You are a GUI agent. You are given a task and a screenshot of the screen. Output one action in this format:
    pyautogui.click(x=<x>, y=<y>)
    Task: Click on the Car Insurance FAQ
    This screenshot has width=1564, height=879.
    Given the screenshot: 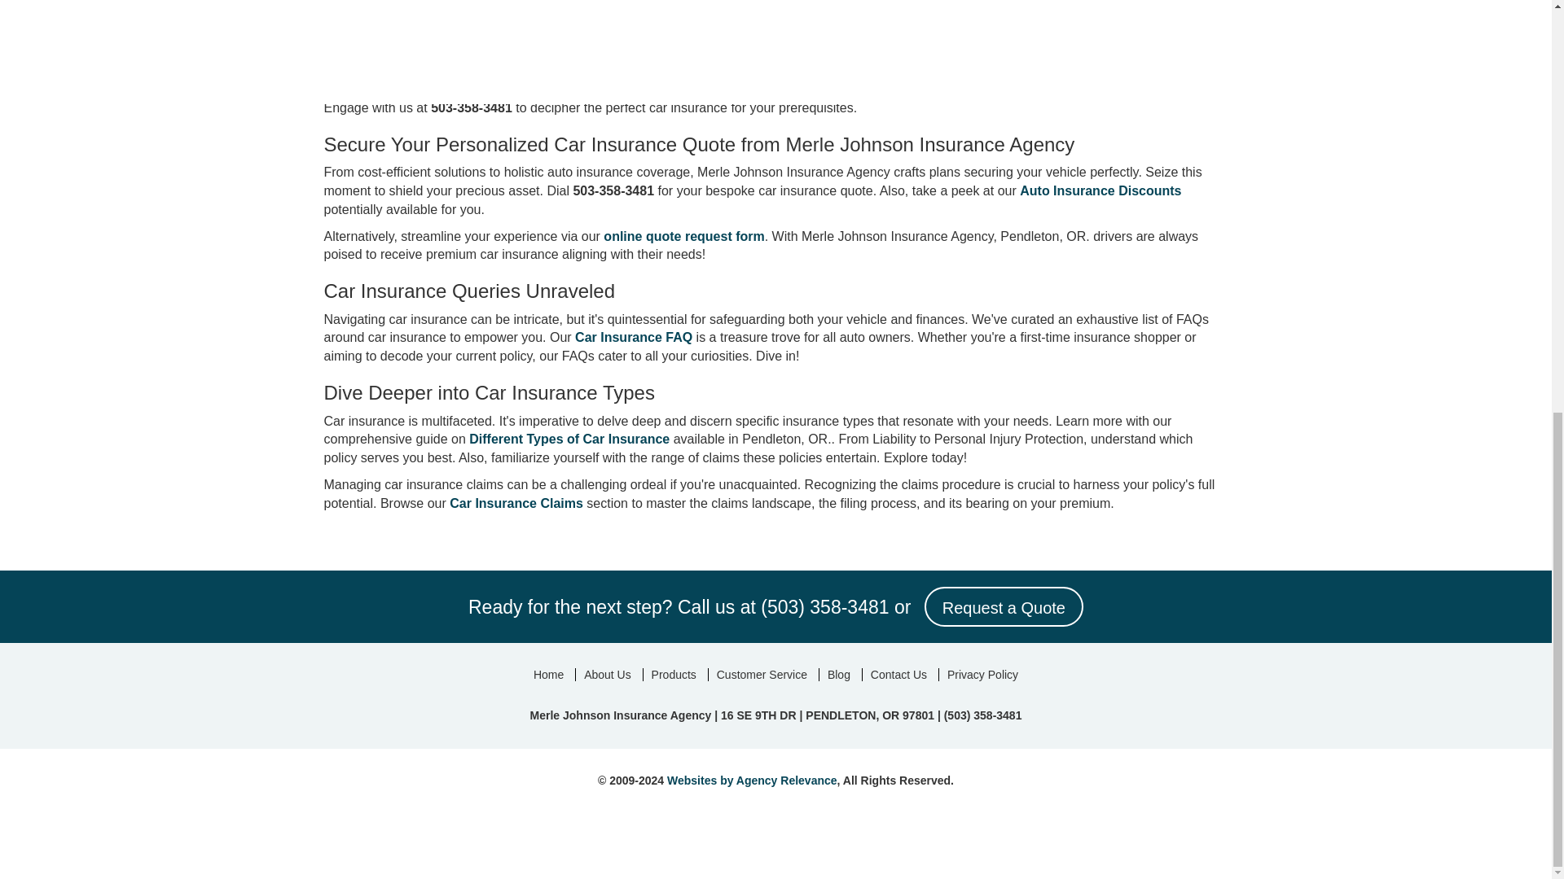 What is the action you would take?
    pyautogui.click(x=634, y=337)
    